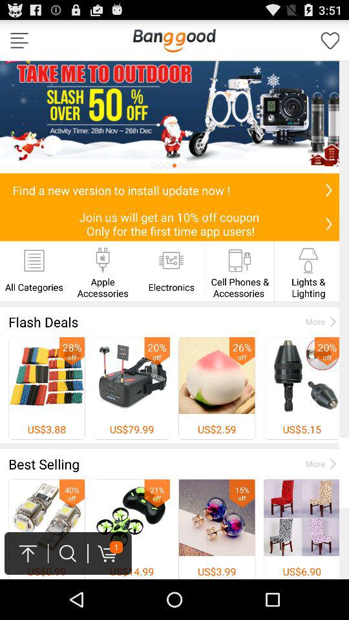 This screenshot has height=620, width=349. I want to click on view menu options, so click(19, 40).